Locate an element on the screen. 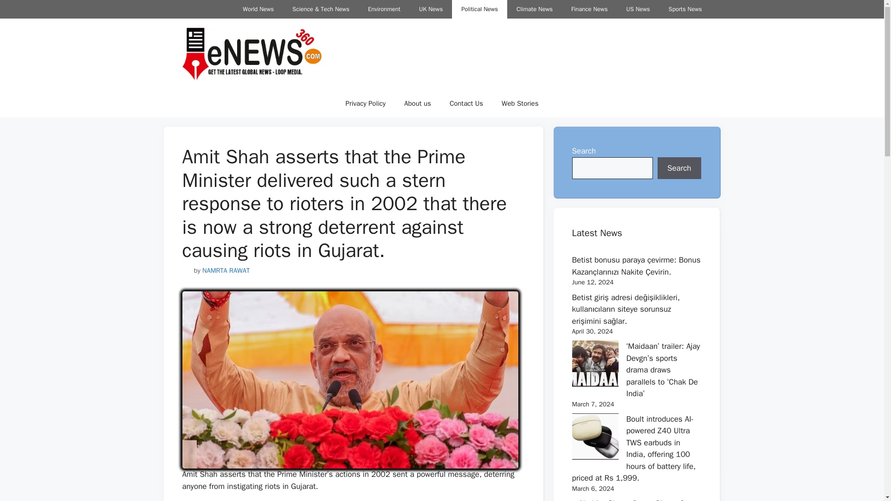 This screenshot has width=891, height=501. About us is located at coordinates (417, 103).